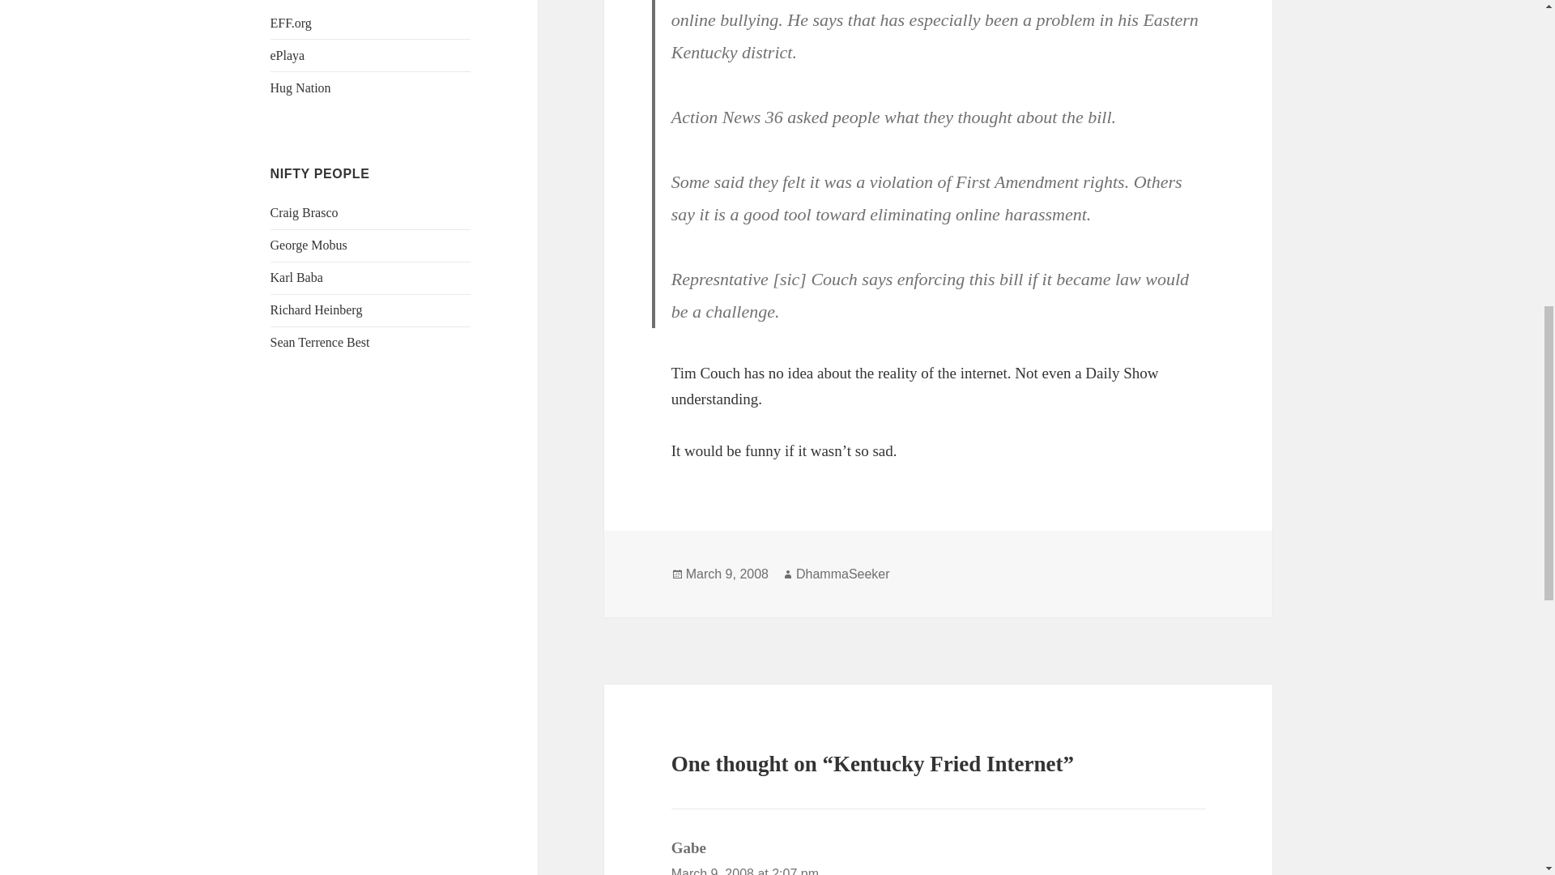  Describe the element at coordinates (309, 245) in the screenshot. I see `George Mobus` at that location.